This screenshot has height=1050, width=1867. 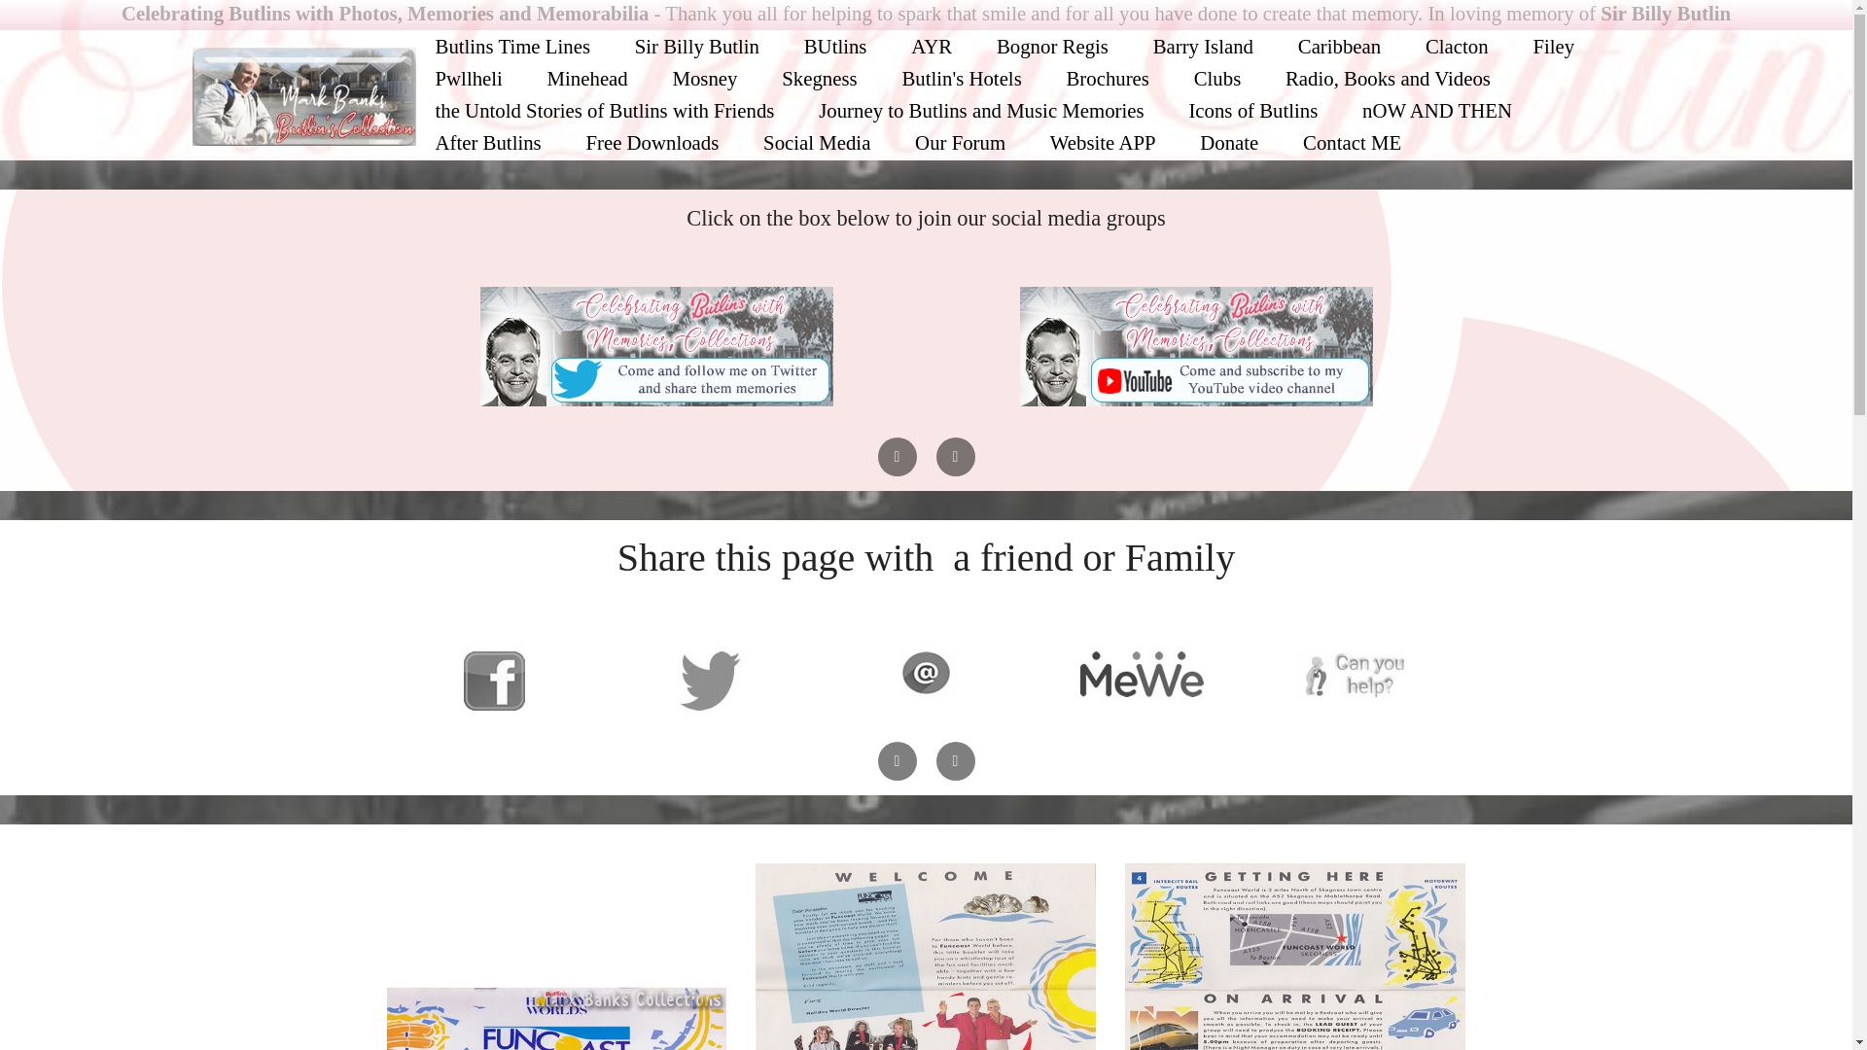 I want to click on Donate, so click(x=1229, y=143).